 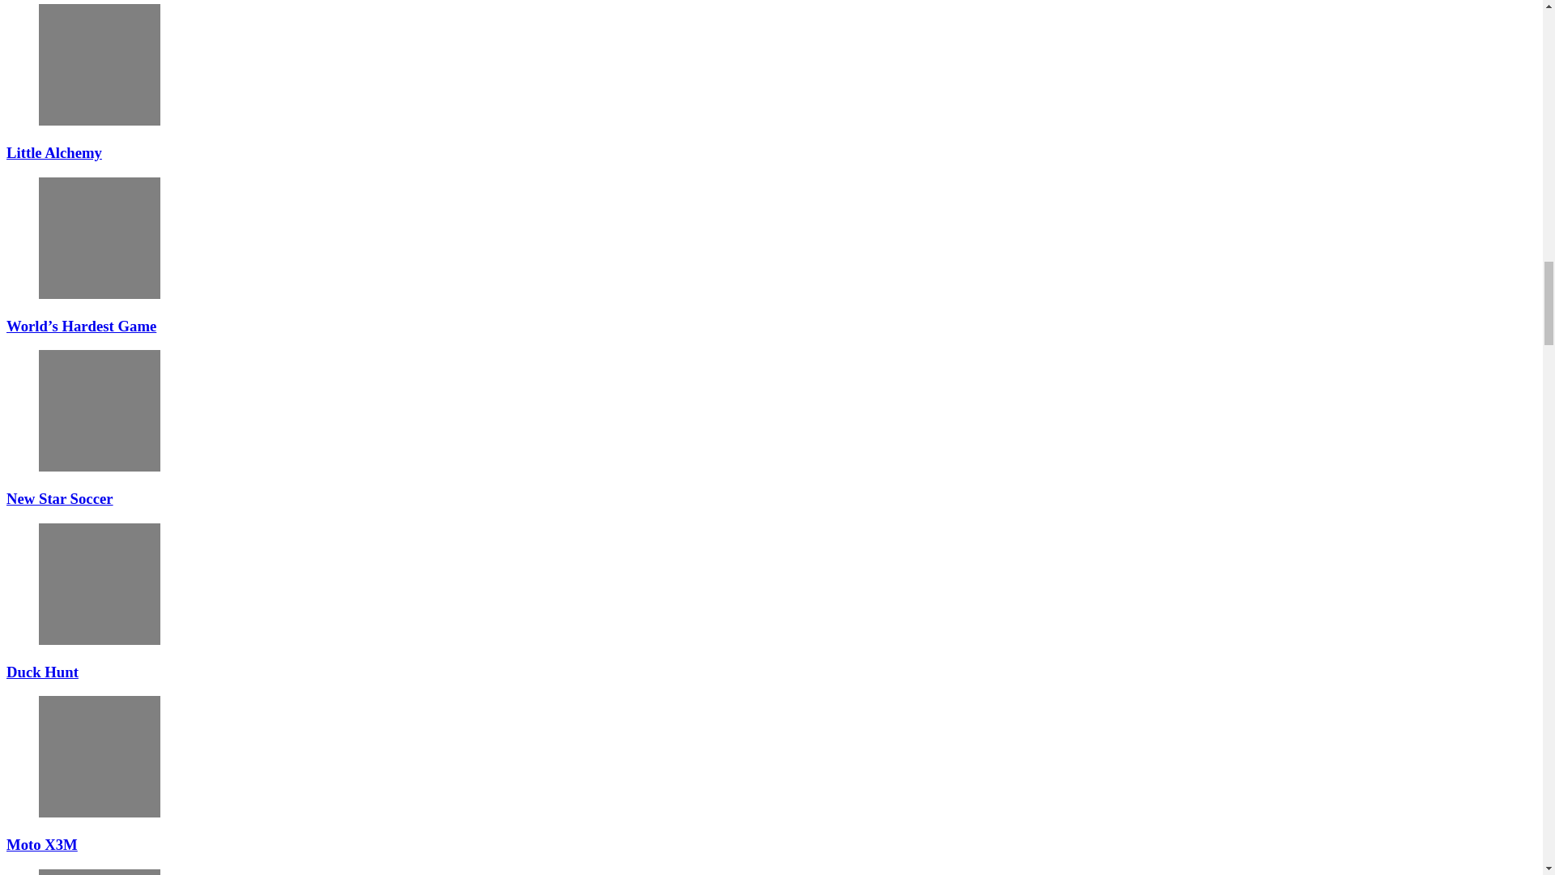 I want to click on Tunnel Rush, so click(x=99, y=872).